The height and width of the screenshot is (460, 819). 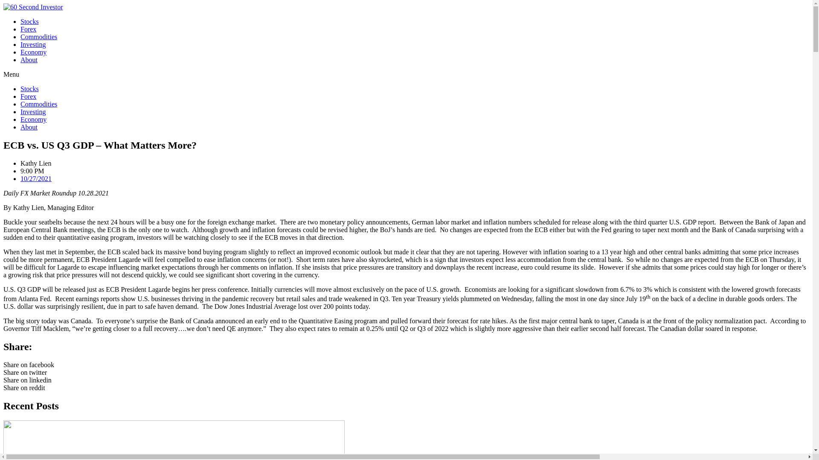 What do you see at coordinates (28, 29) in the screenshot?
I see `Forex` at bounding box center [28, 29].